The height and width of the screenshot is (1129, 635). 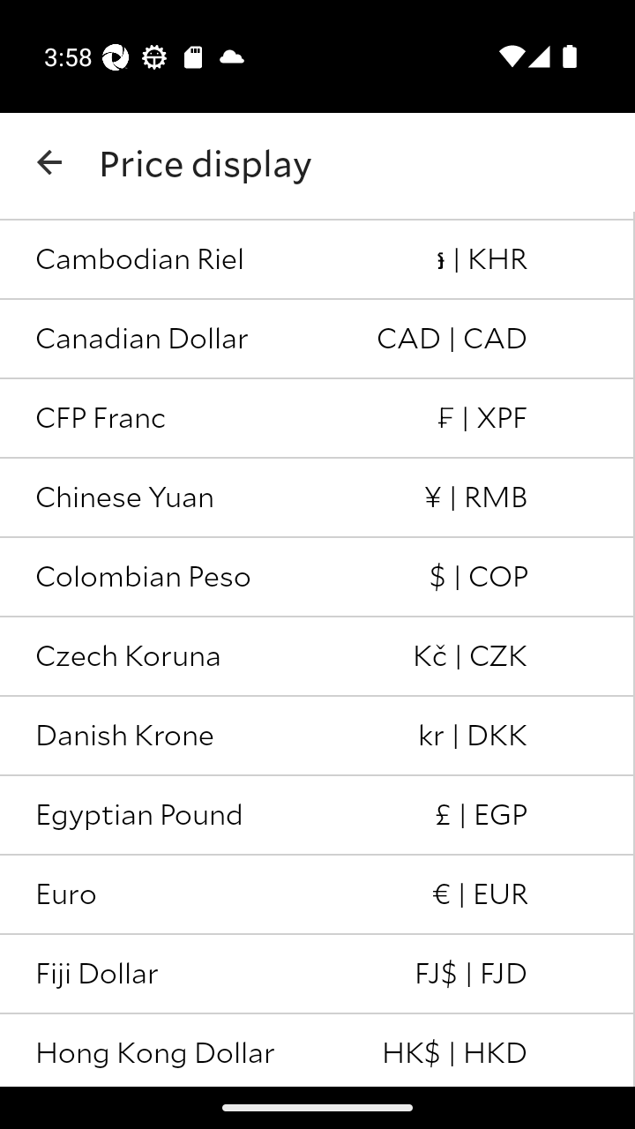 I want to click on Chinese Yuan ¥ | RMB, so click(x=317, y=497).